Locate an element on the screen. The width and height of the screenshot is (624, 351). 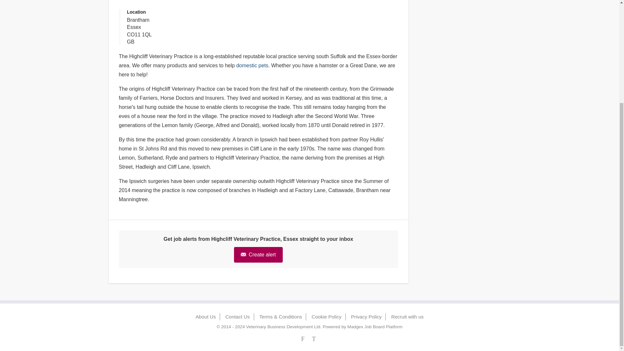
domestic pets is located at coordinates (252, 65).